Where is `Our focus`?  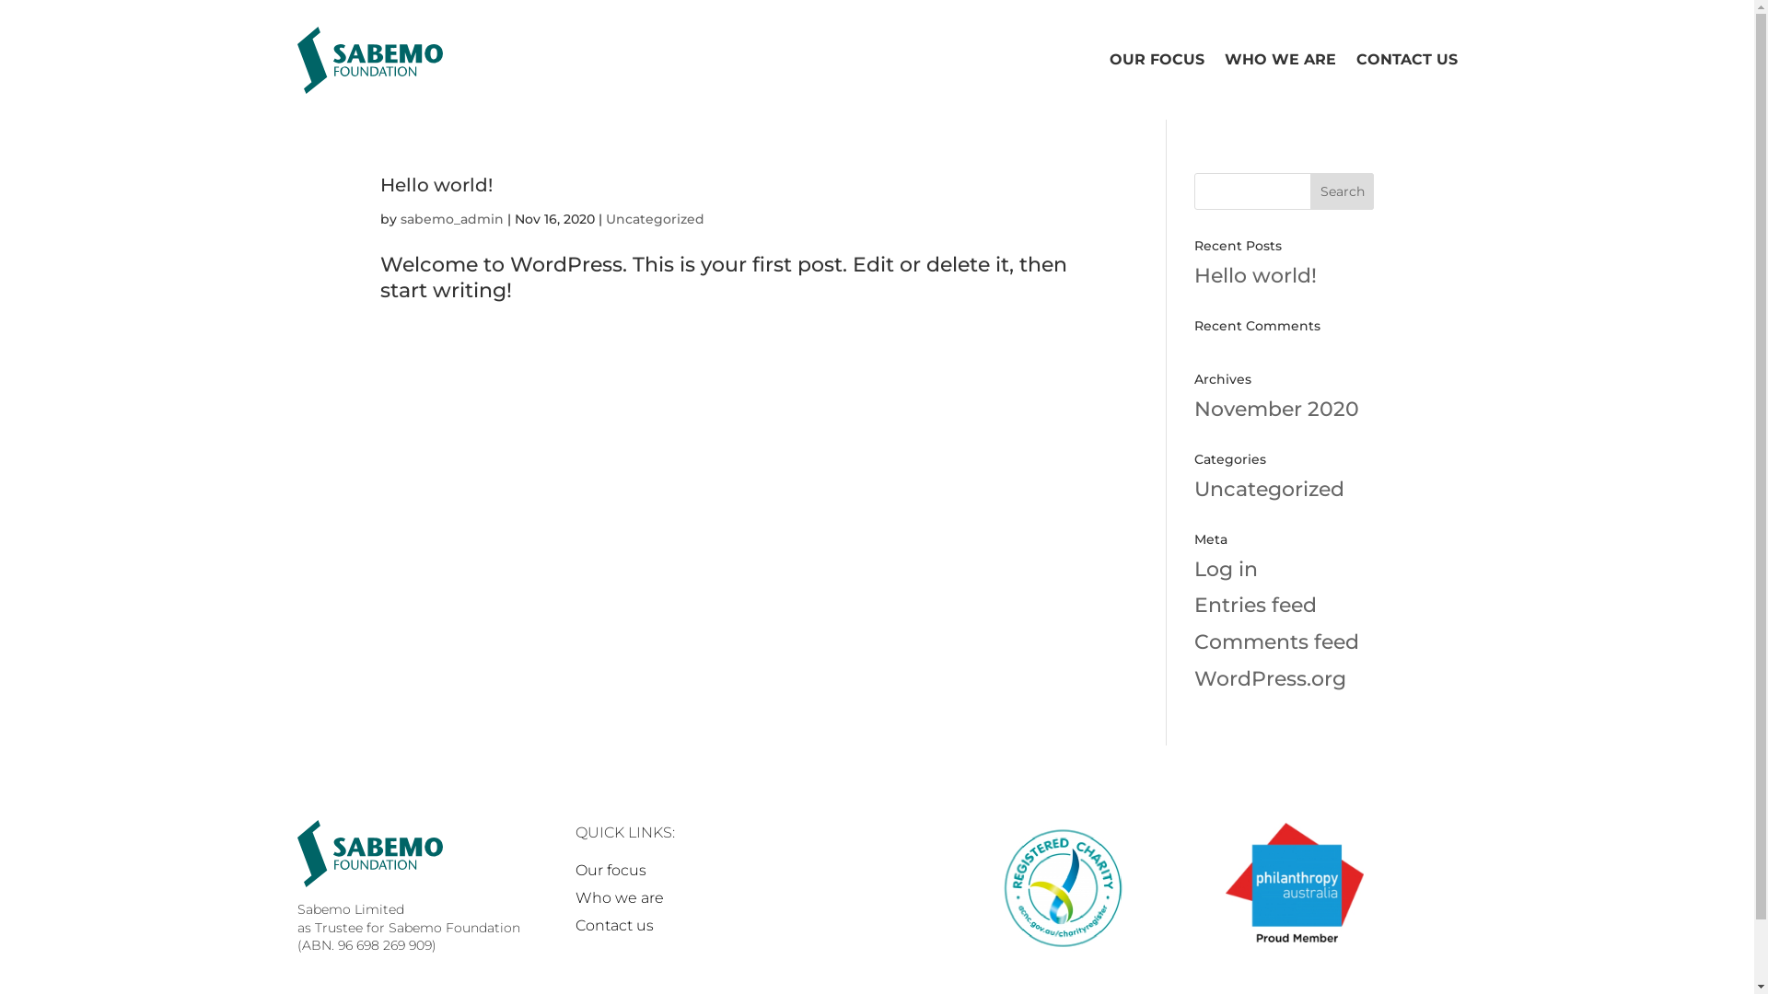
Our focus is located at coordinates (610, 874).